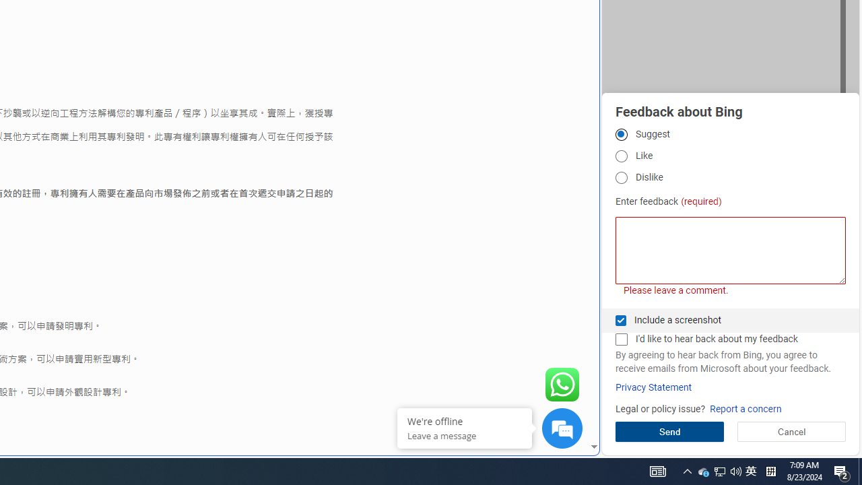 This screenshot has height=485, width=862. What do you see at coordinates (653, 387) in the screenshot?
I see `Privacy Statement` at bounding box center [653, 387].